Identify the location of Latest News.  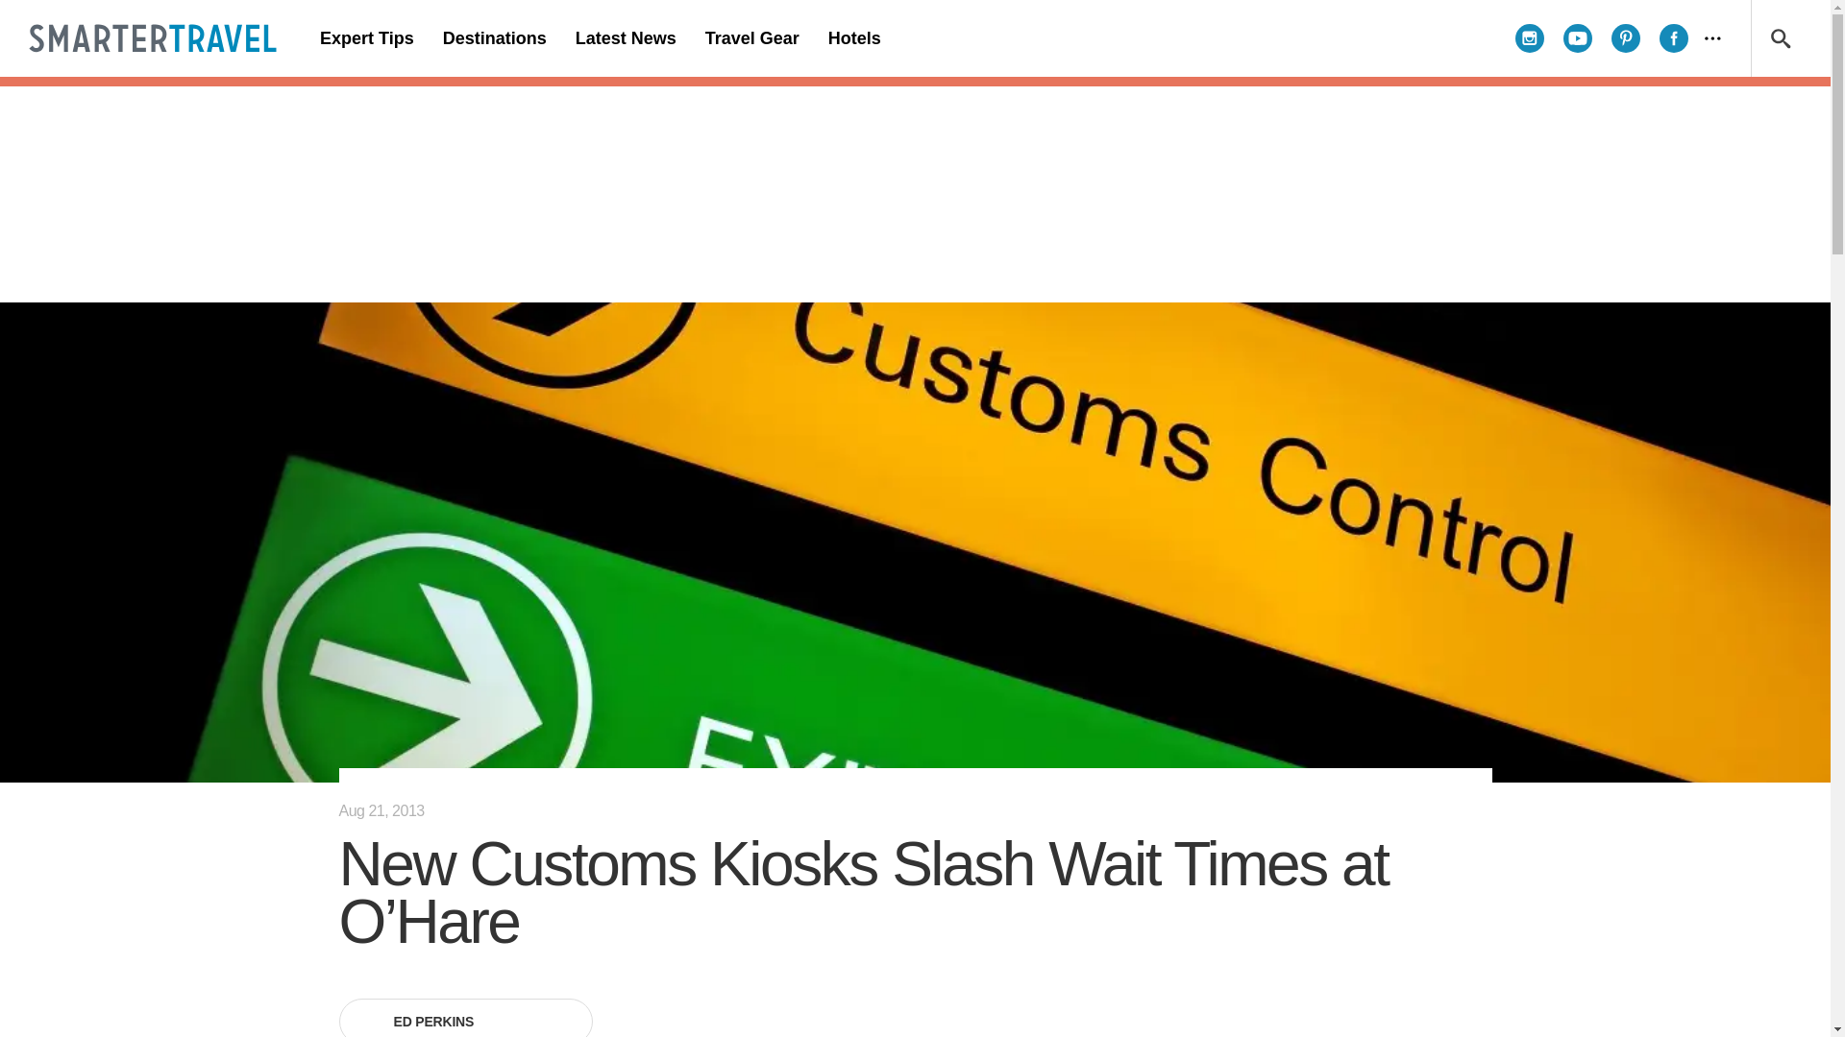
(625, 38).